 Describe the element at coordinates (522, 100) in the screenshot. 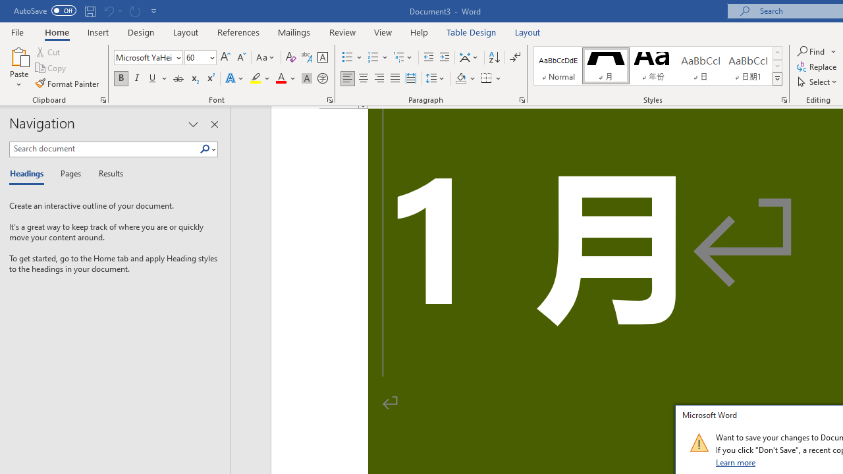

I see `Paragraph...` at that location.